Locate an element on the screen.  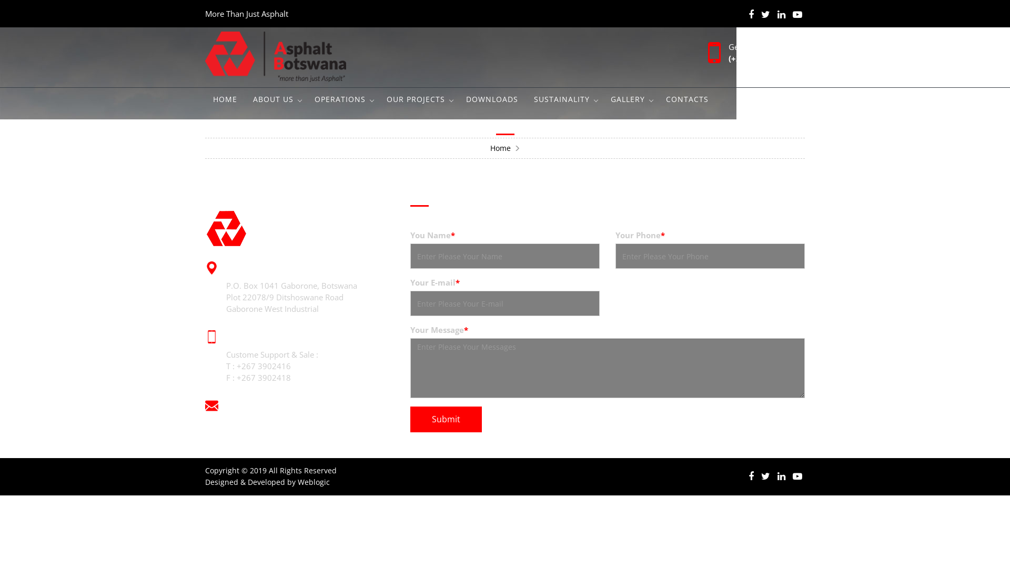
SUSTAINALITY is located at coordinates (564, 99).